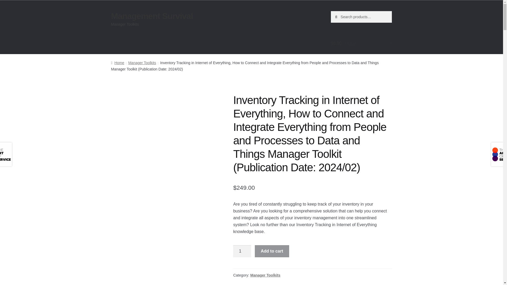 The image size is (507, 285). I want to click on View your shopping cart, so click(361, 44).